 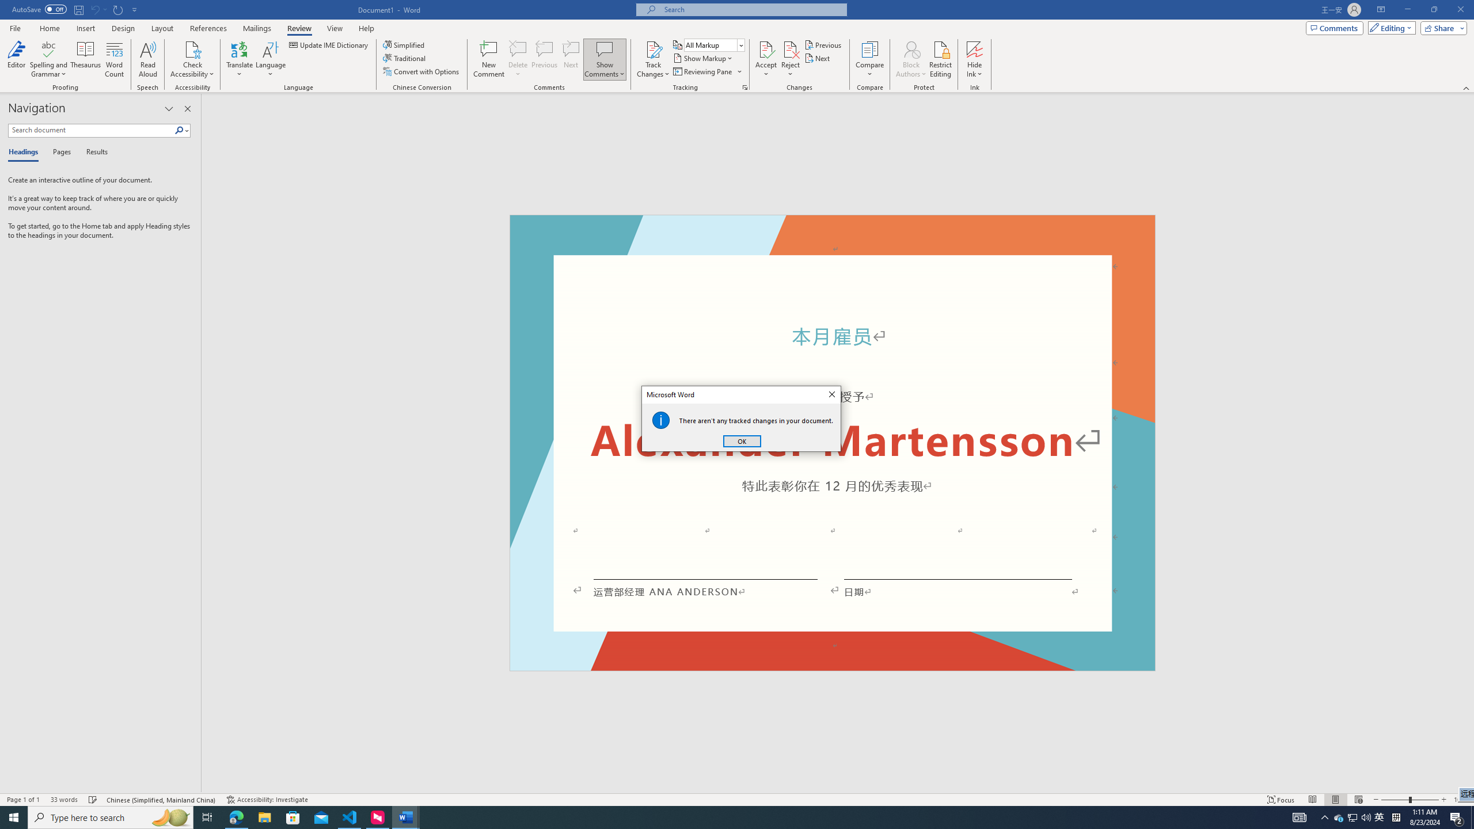 What do you see at coordinates (653, 49) in the screenshot?
I see `Track Changes` at bounding box center [653, 49].